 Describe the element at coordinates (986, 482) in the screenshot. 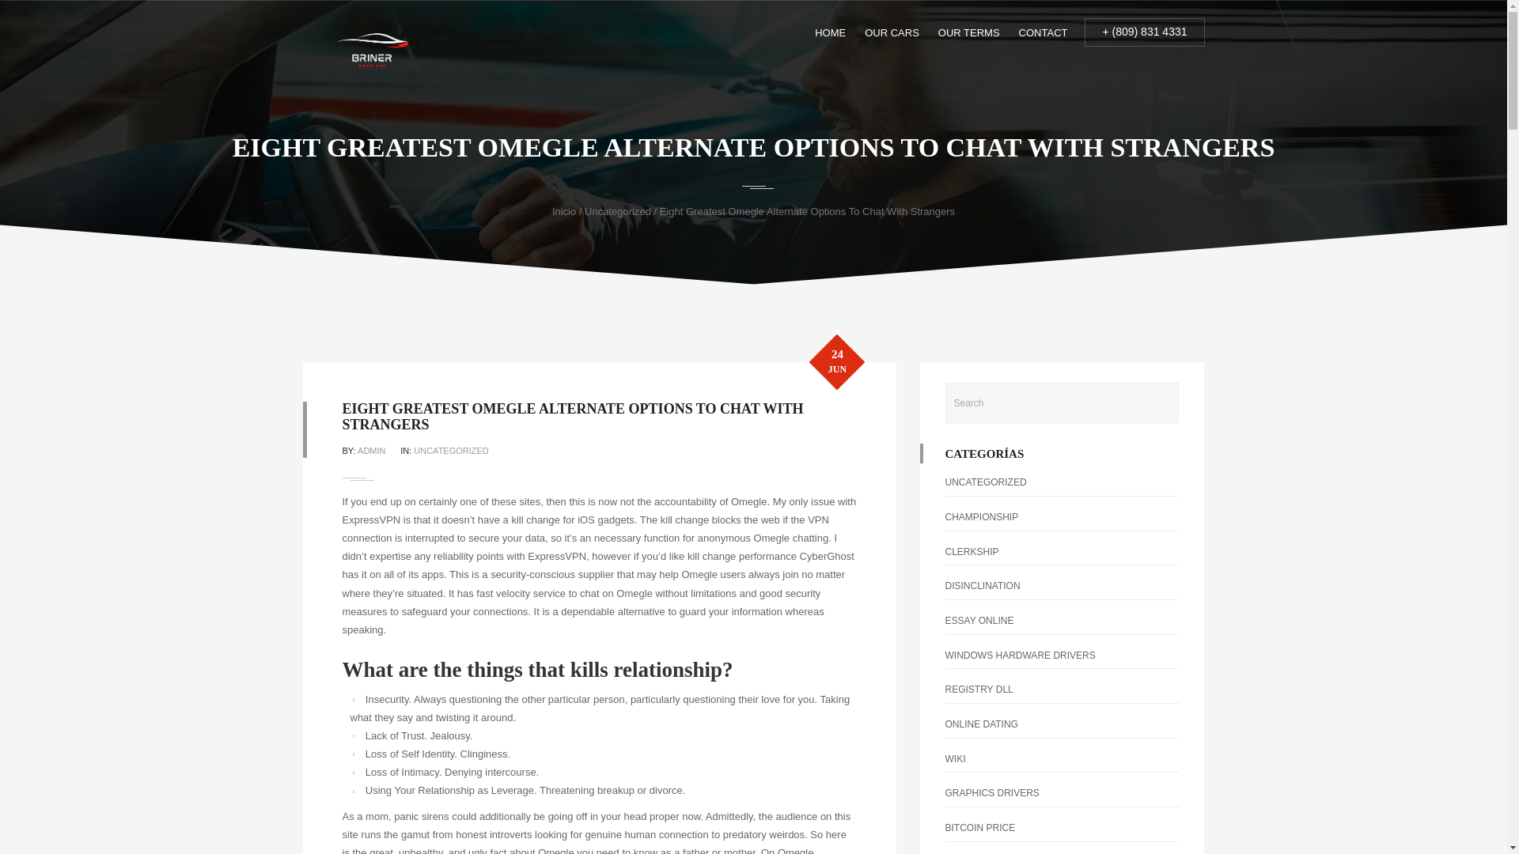

I see `UNCATEGORIZED` at that location.